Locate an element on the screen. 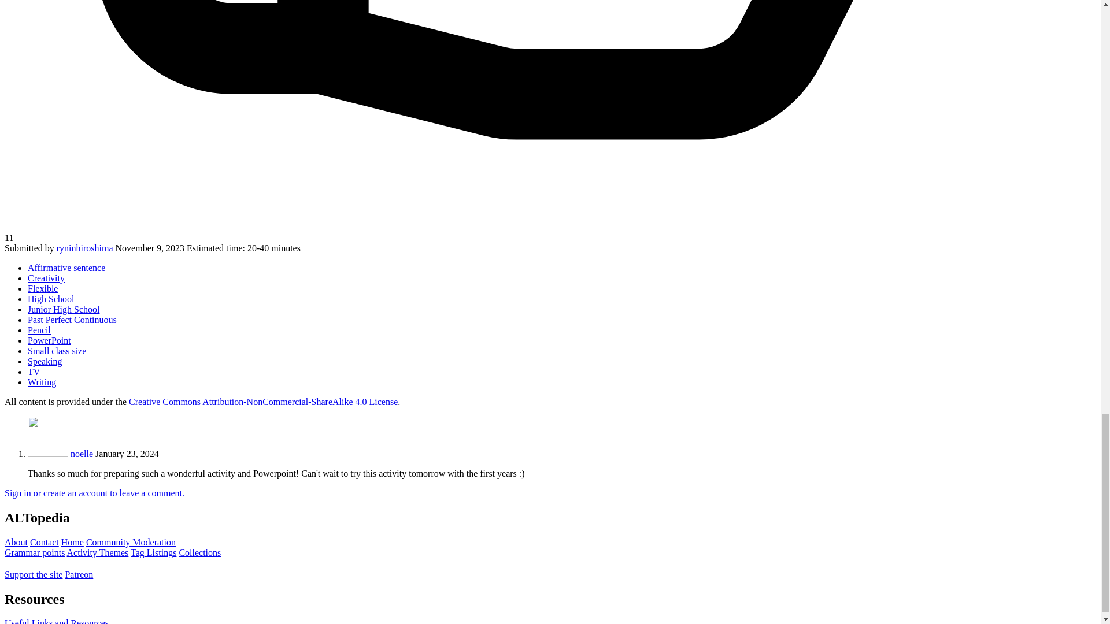 The width and height of the screenshot is (1110, 624). About is located at coordinates (16, 542).